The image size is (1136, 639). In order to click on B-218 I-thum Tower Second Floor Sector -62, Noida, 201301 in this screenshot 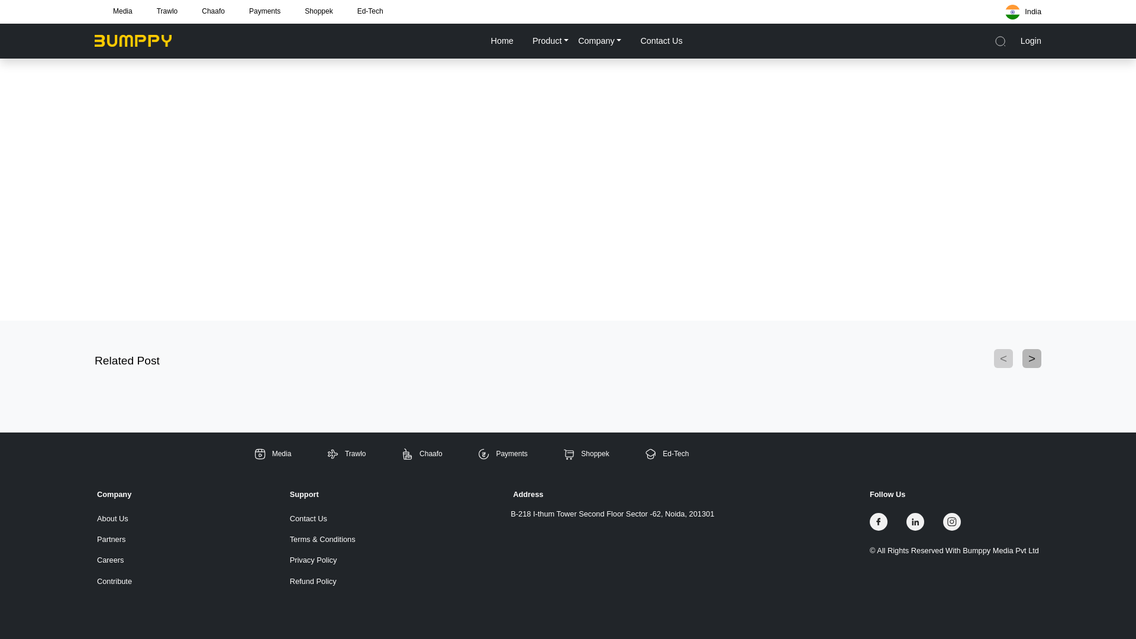, I will do `click(612, 514)`.